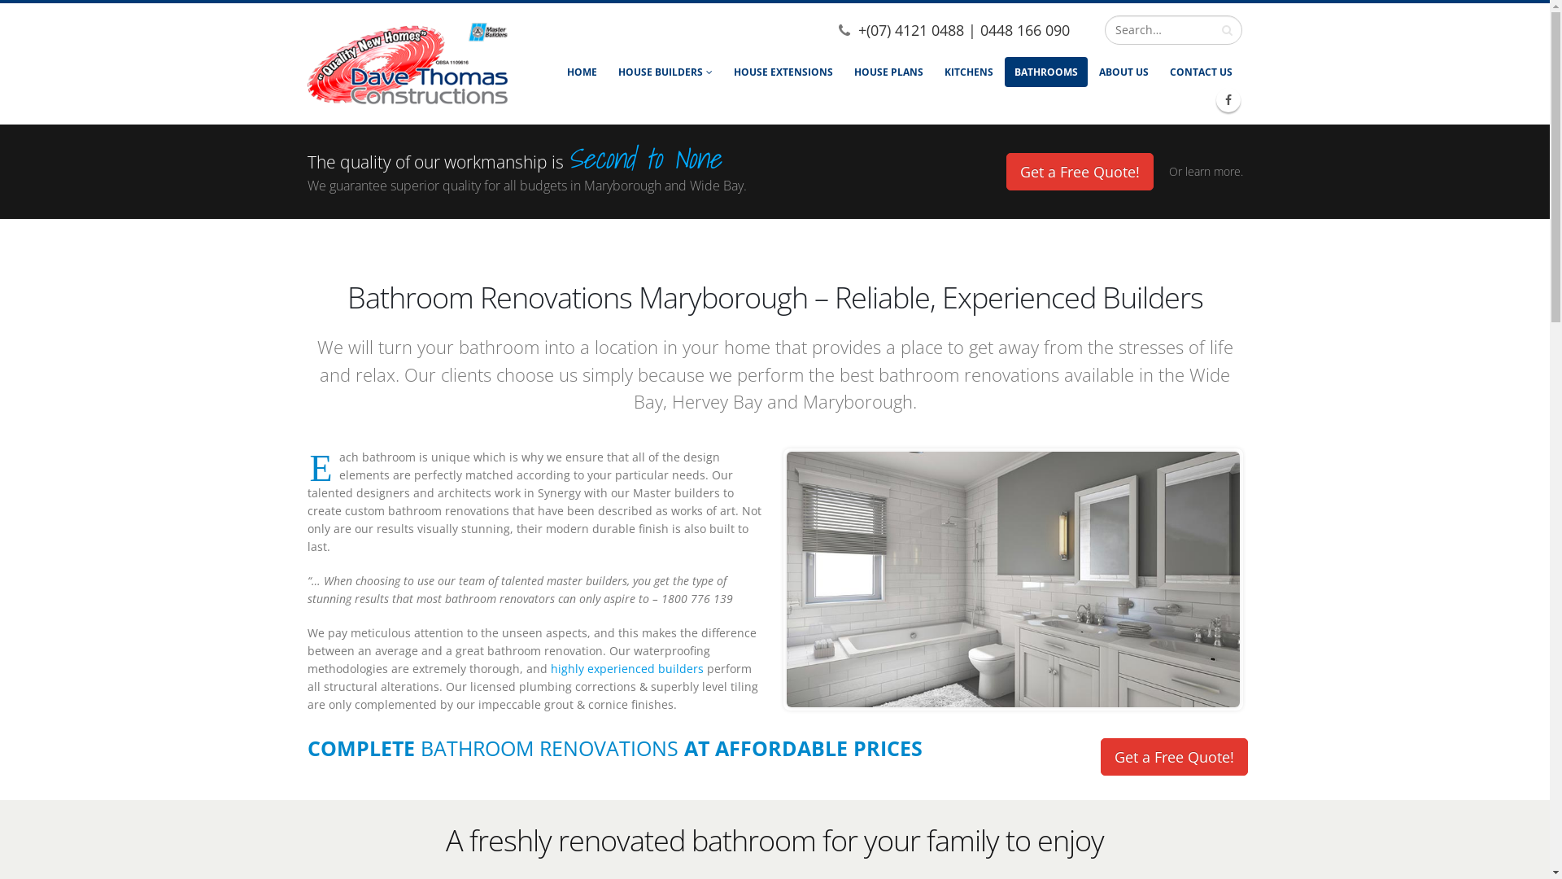 This screenshot has height=879, width=1562. What do you see at coordinates (665, 72) in the screenshot?
I see `HOUSE BUILDERS` at bounding box center [665, 72].